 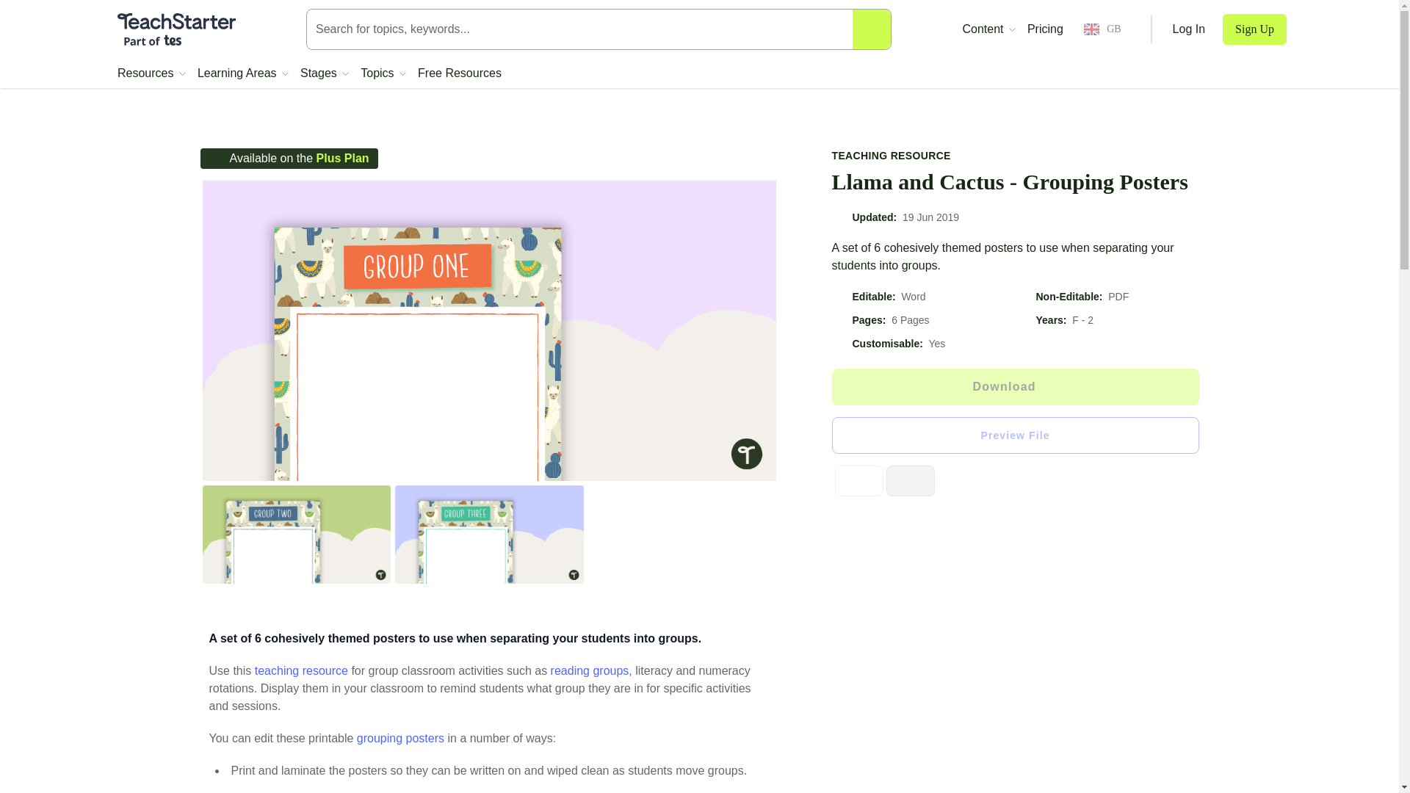 I want to click on Content , so click(x=988, y=29).